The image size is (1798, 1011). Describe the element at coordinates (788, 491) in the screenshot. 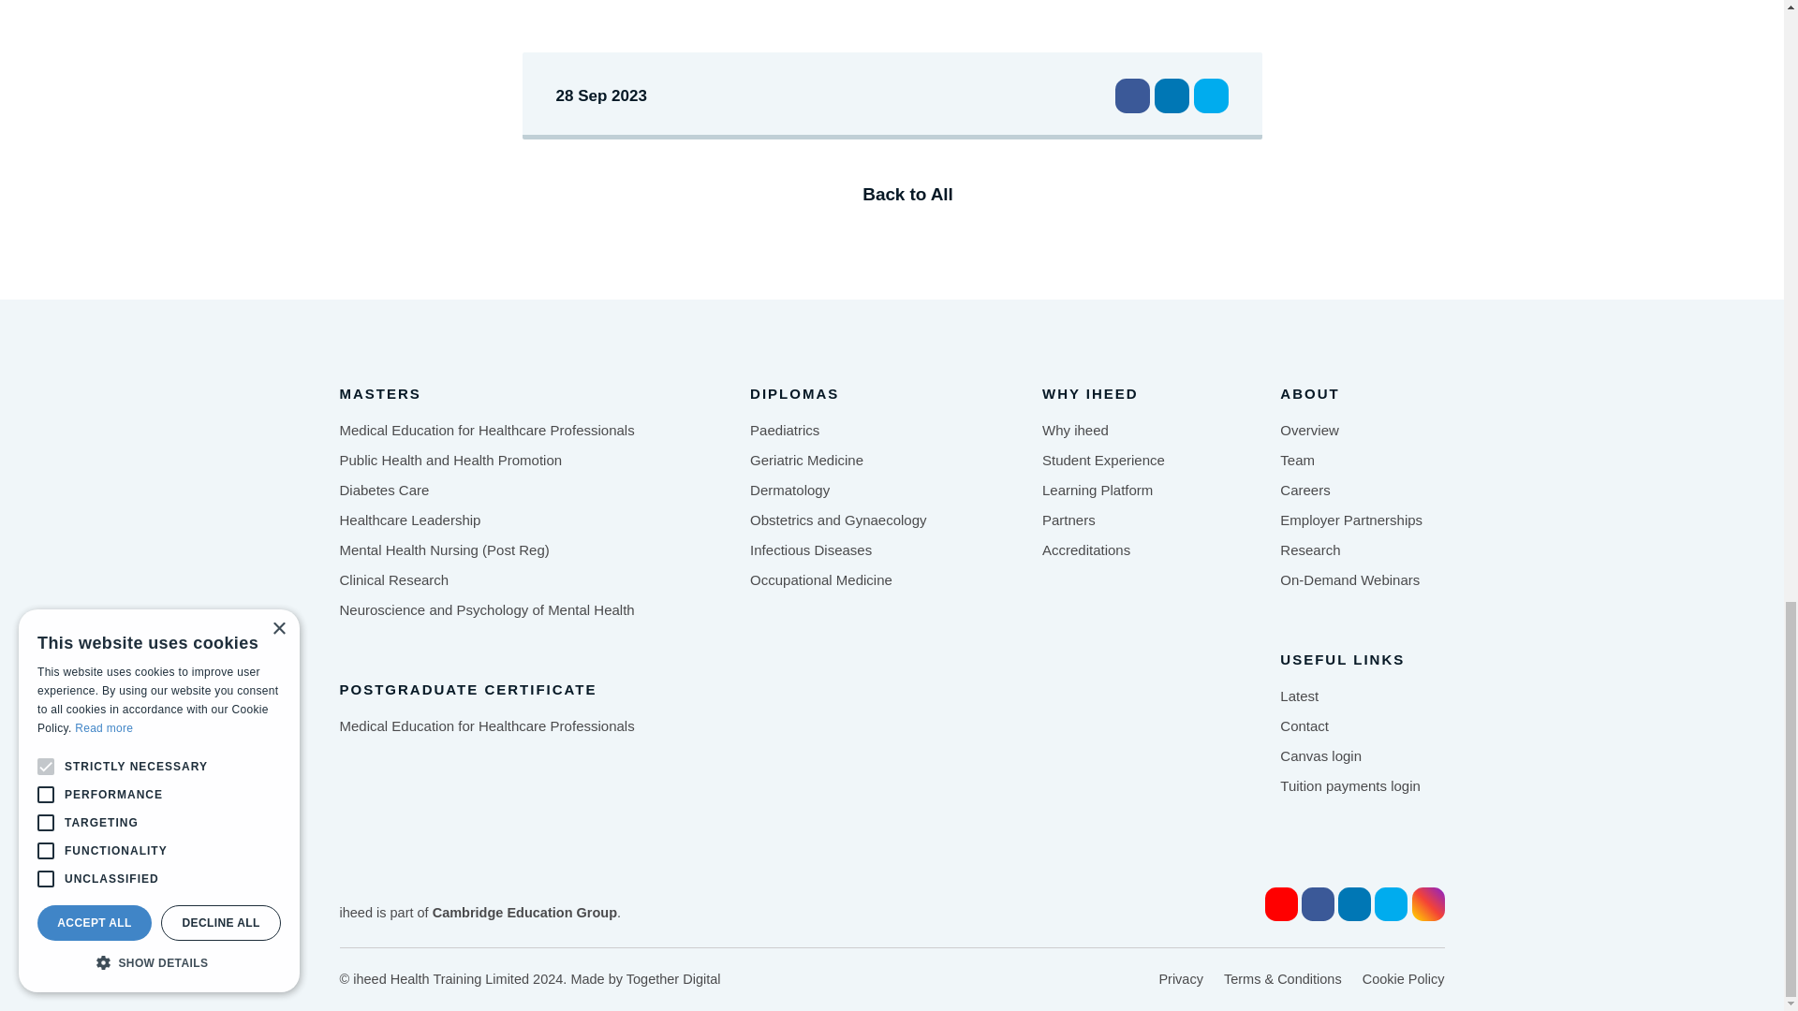

I see `Dermatology` at that location.